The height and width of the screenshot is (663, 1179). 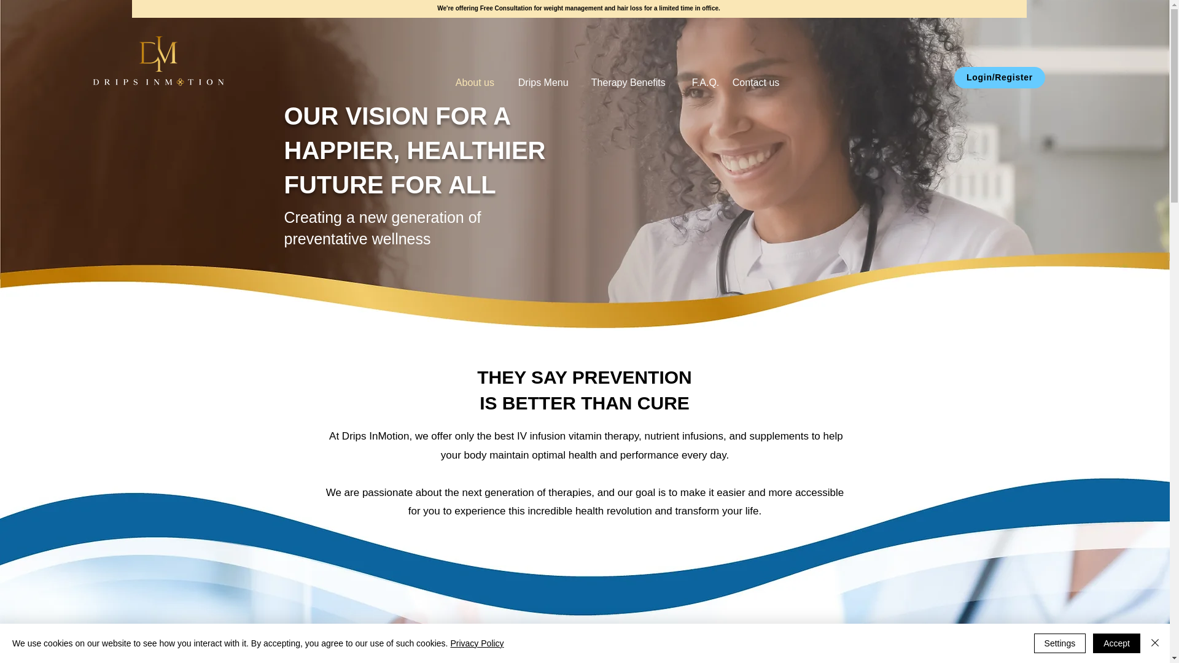 I want to click on Accept, so click(x=1116, y=643).